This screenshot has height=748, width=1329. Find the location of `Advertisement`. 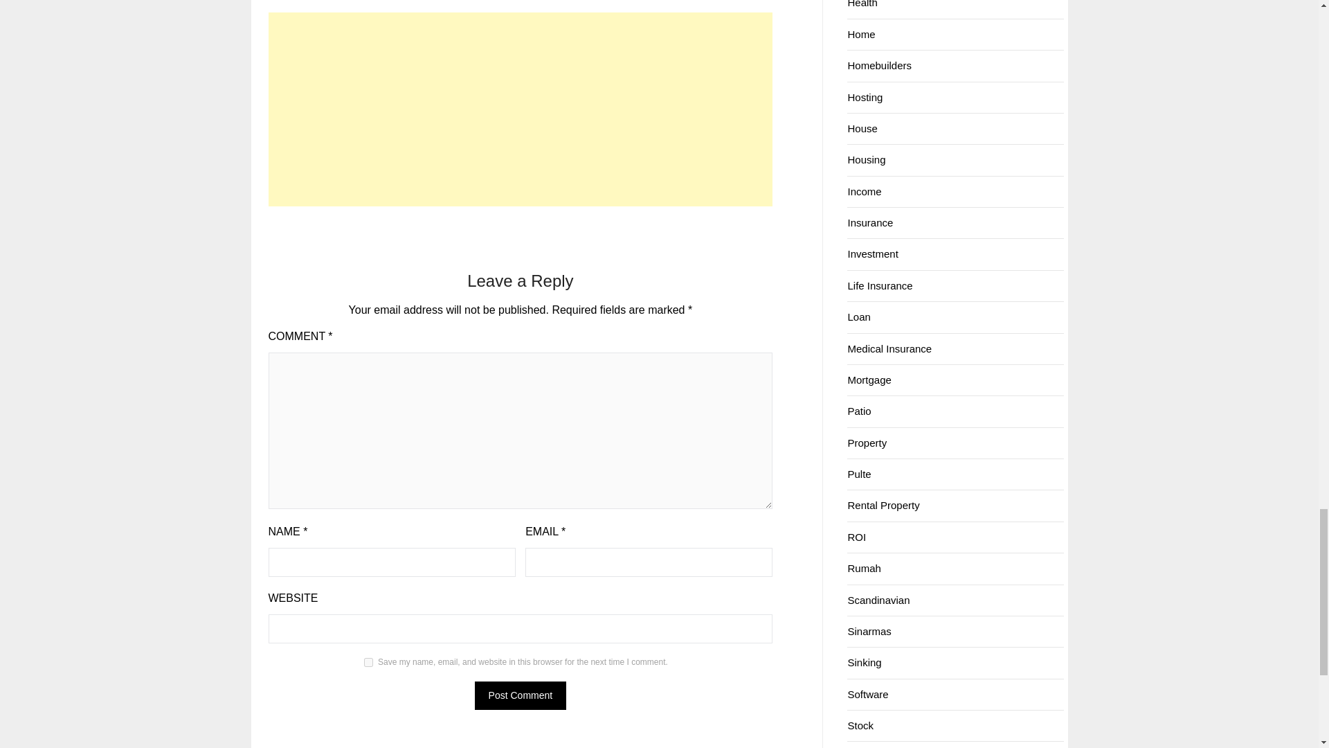

Advertisement is located at coordinates (521, 109).